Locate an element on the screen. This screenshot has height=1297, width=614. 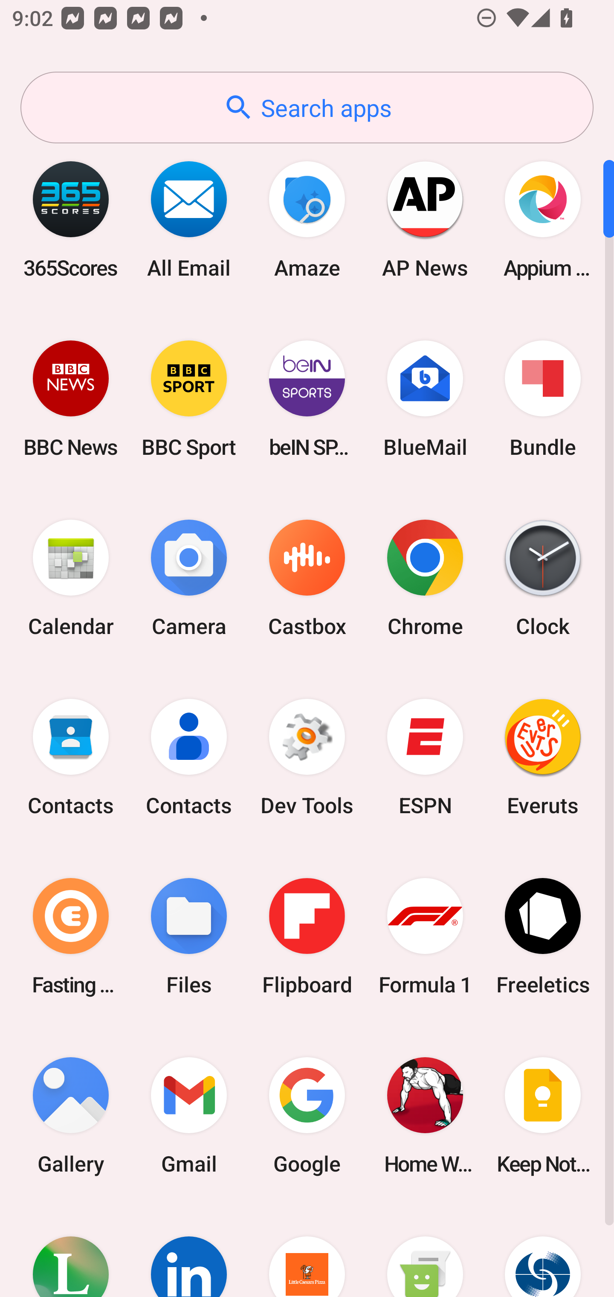
Contacts is located at coordinates (71, 757).